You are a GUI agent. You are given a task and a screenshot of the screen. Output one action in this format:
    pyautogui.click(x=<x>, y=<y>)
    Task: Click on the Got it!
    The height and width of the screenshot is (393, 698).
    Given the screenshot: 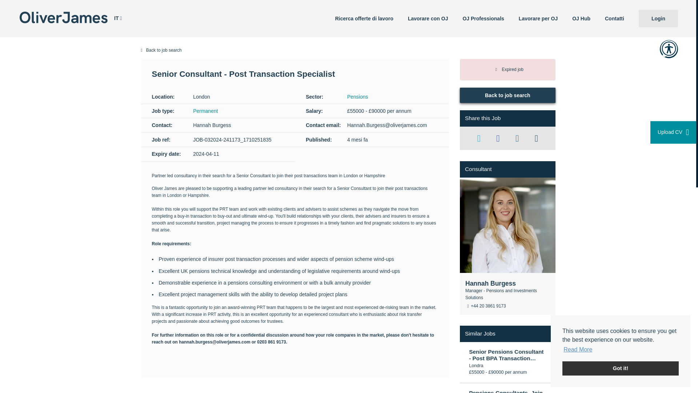 What is the action you would take?
    pyautogui.click(x=620, y=368)
    